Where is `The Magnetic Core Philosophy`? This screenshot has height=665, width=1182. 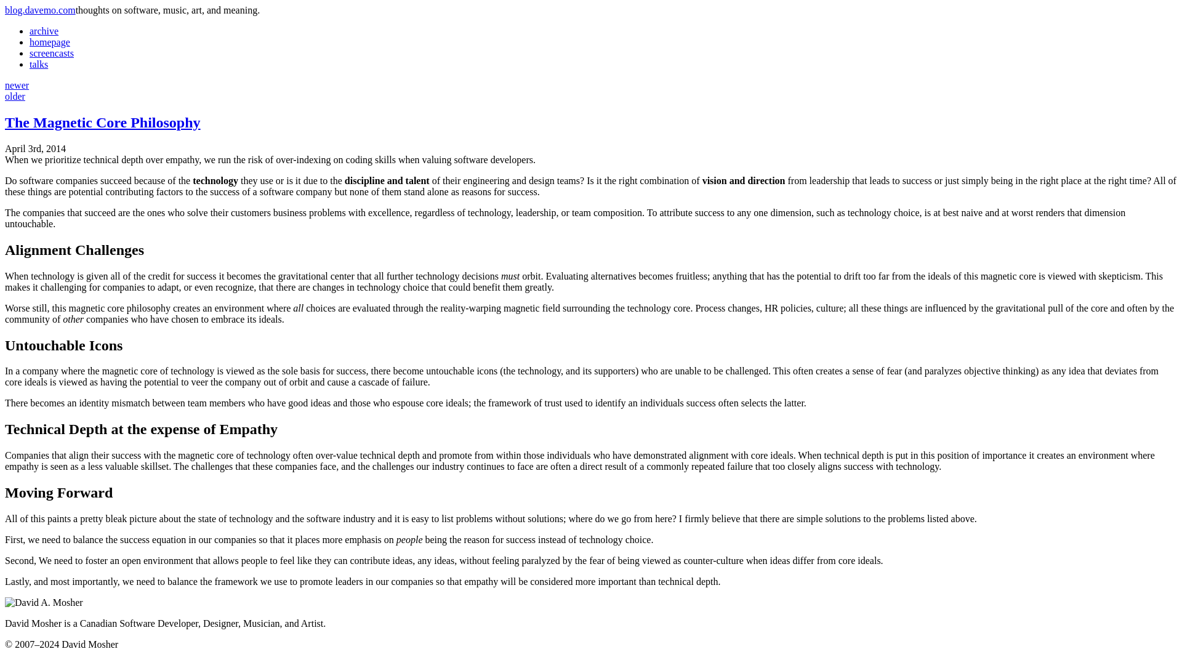
The Magnetic Core Philosophy is located at coordinates (102, 122).